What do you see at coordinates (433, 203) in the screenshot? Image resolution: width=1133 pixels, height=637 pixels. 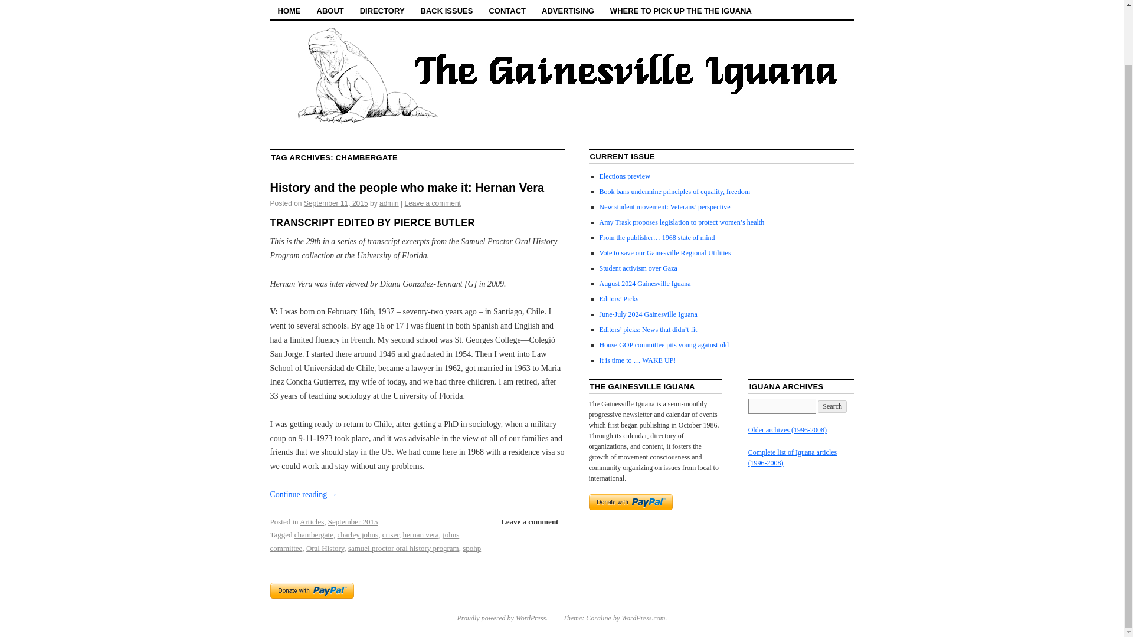 I see `Leave a comment` at bounding box center [433, 203].